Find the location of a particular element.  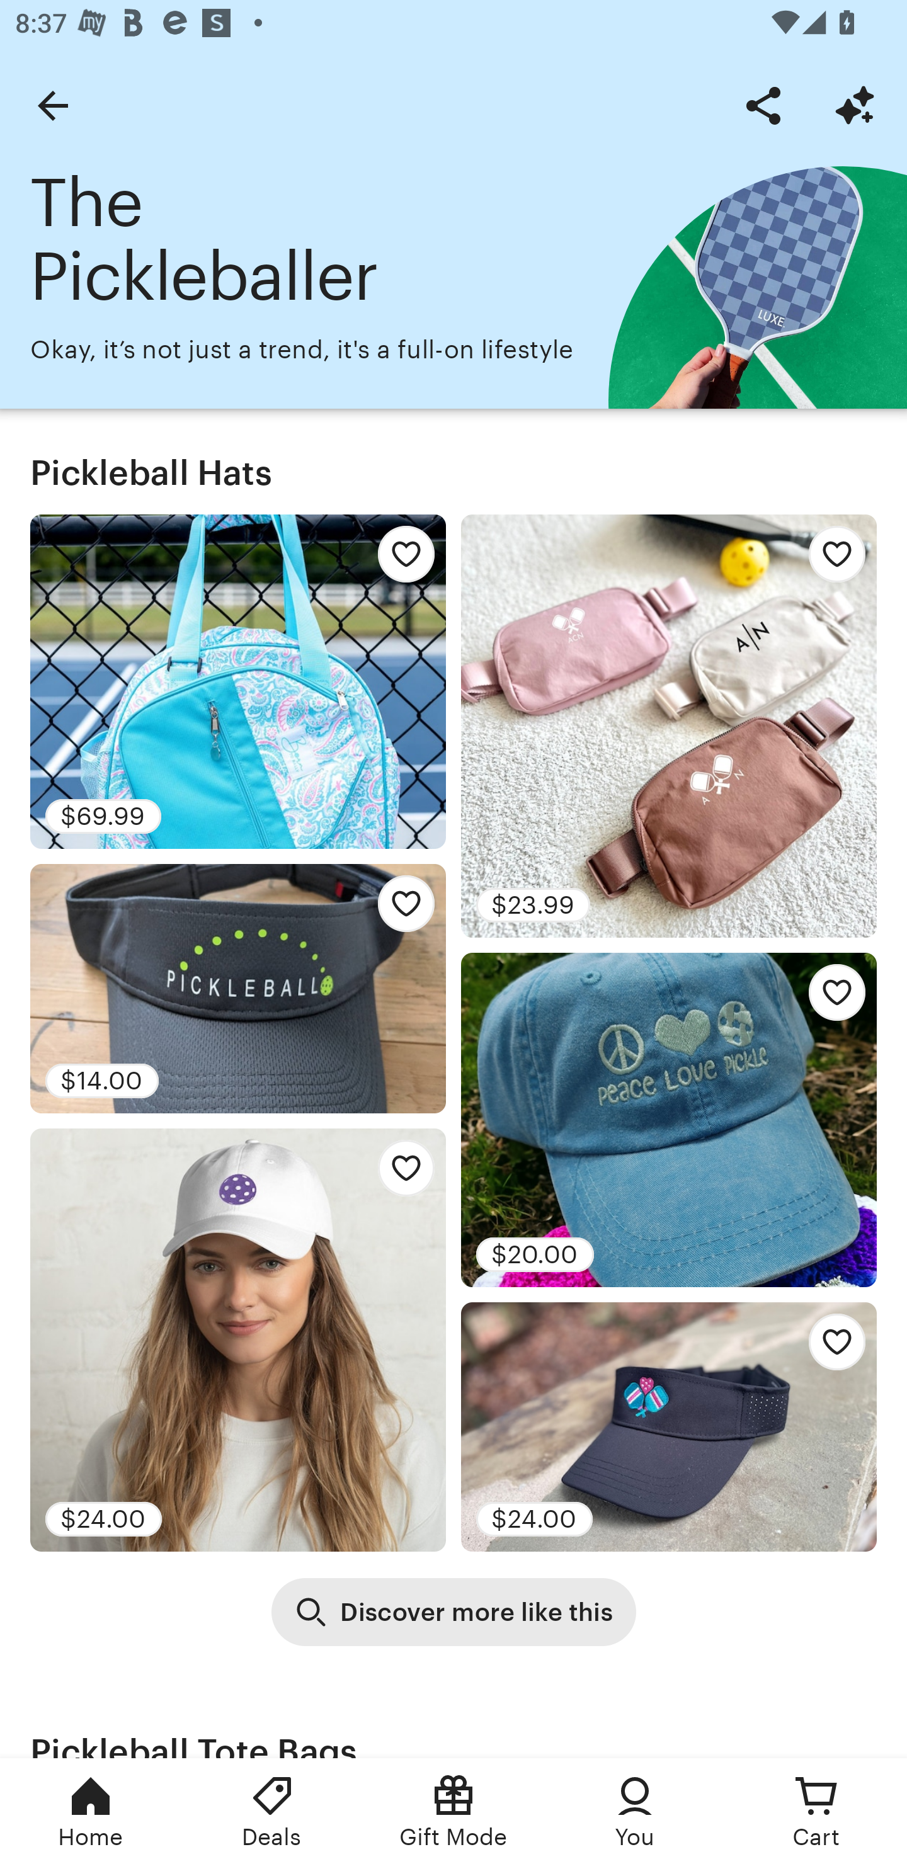

$24.00 is located at coordinates (238, 1339).